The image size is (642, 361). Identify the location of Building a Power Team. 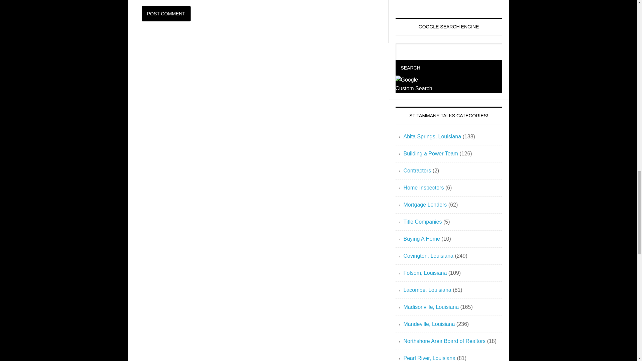
(430, 153).